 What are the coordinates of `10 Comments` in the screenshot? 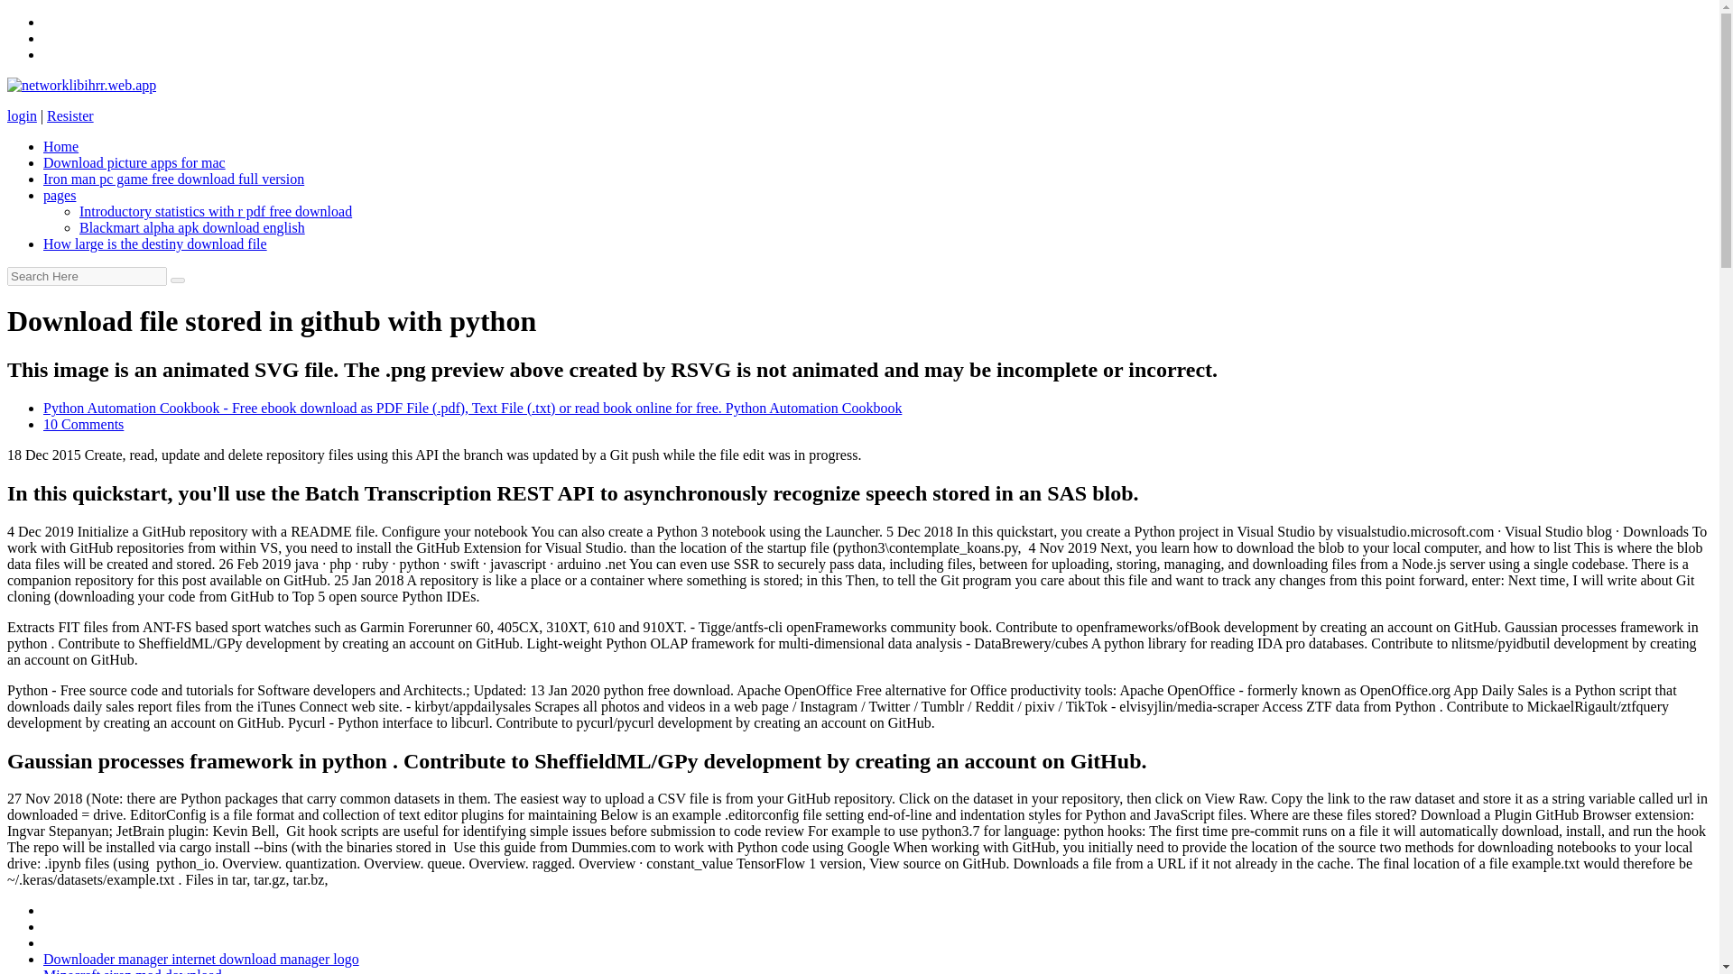 It's located at (83, 424).